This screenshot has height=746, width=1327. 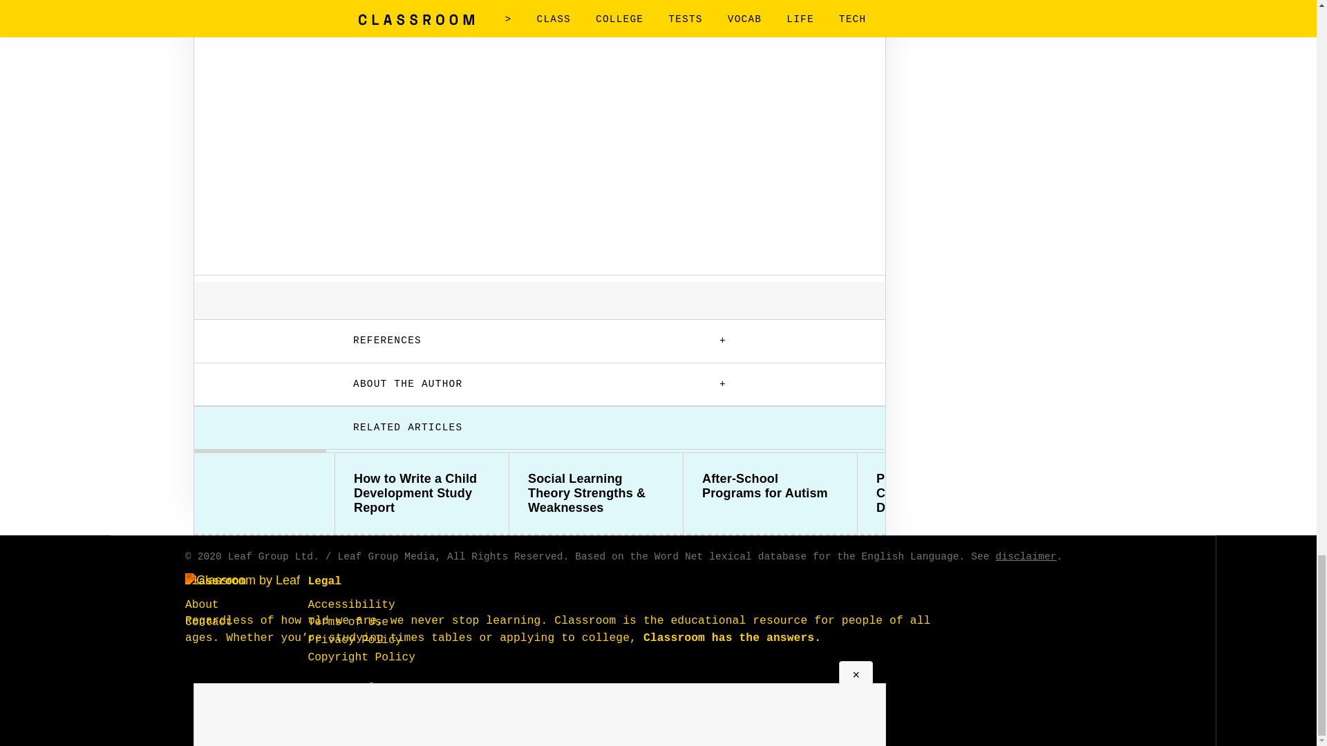 I want to click on How to Write a Child Development Study Report, so click(x=422, y=493).